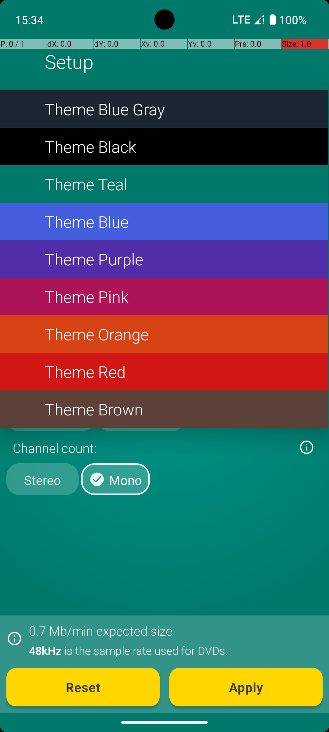  What do you see at coordinates (164, 259) in the screenshot?
I see `Theme Purple` at bounding box center [164, 259].